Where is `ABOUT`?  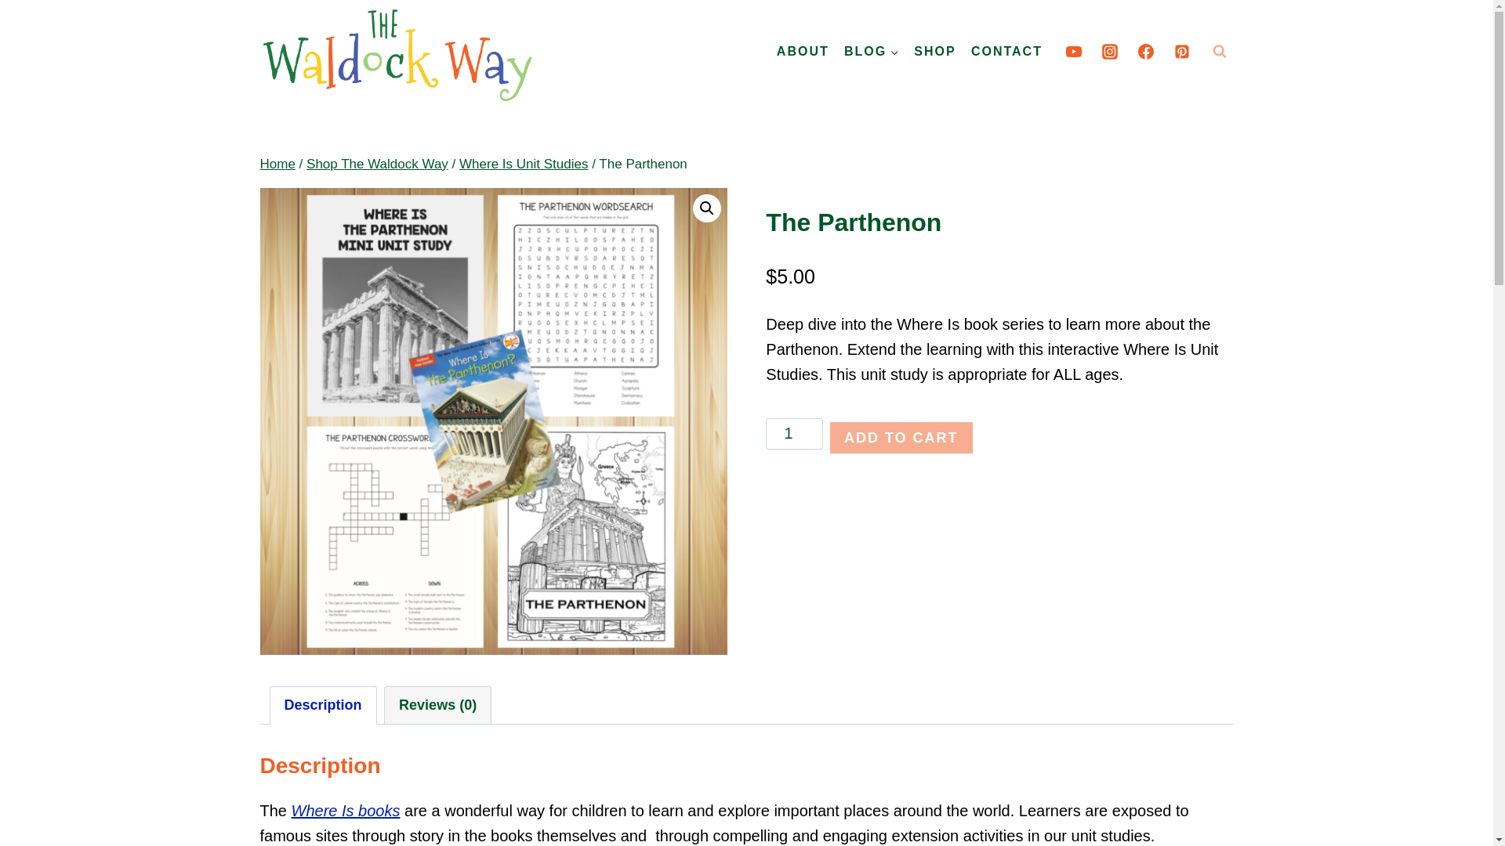
ABOUT is located at coordinates (803, 51).